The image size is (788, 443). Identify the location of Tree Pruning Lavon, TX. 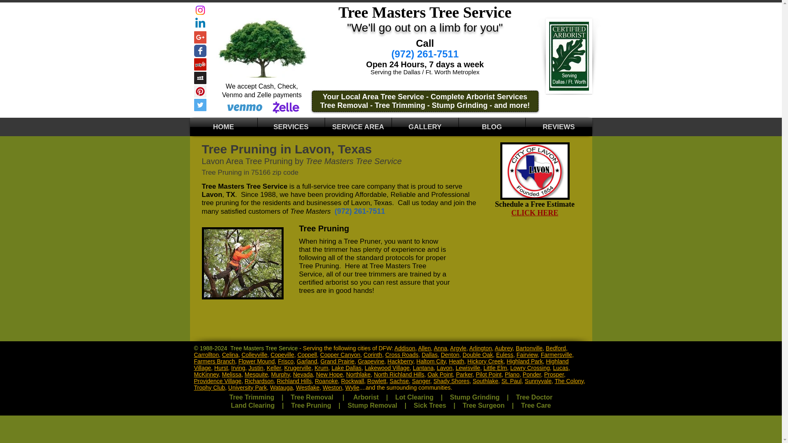
(534, 171).